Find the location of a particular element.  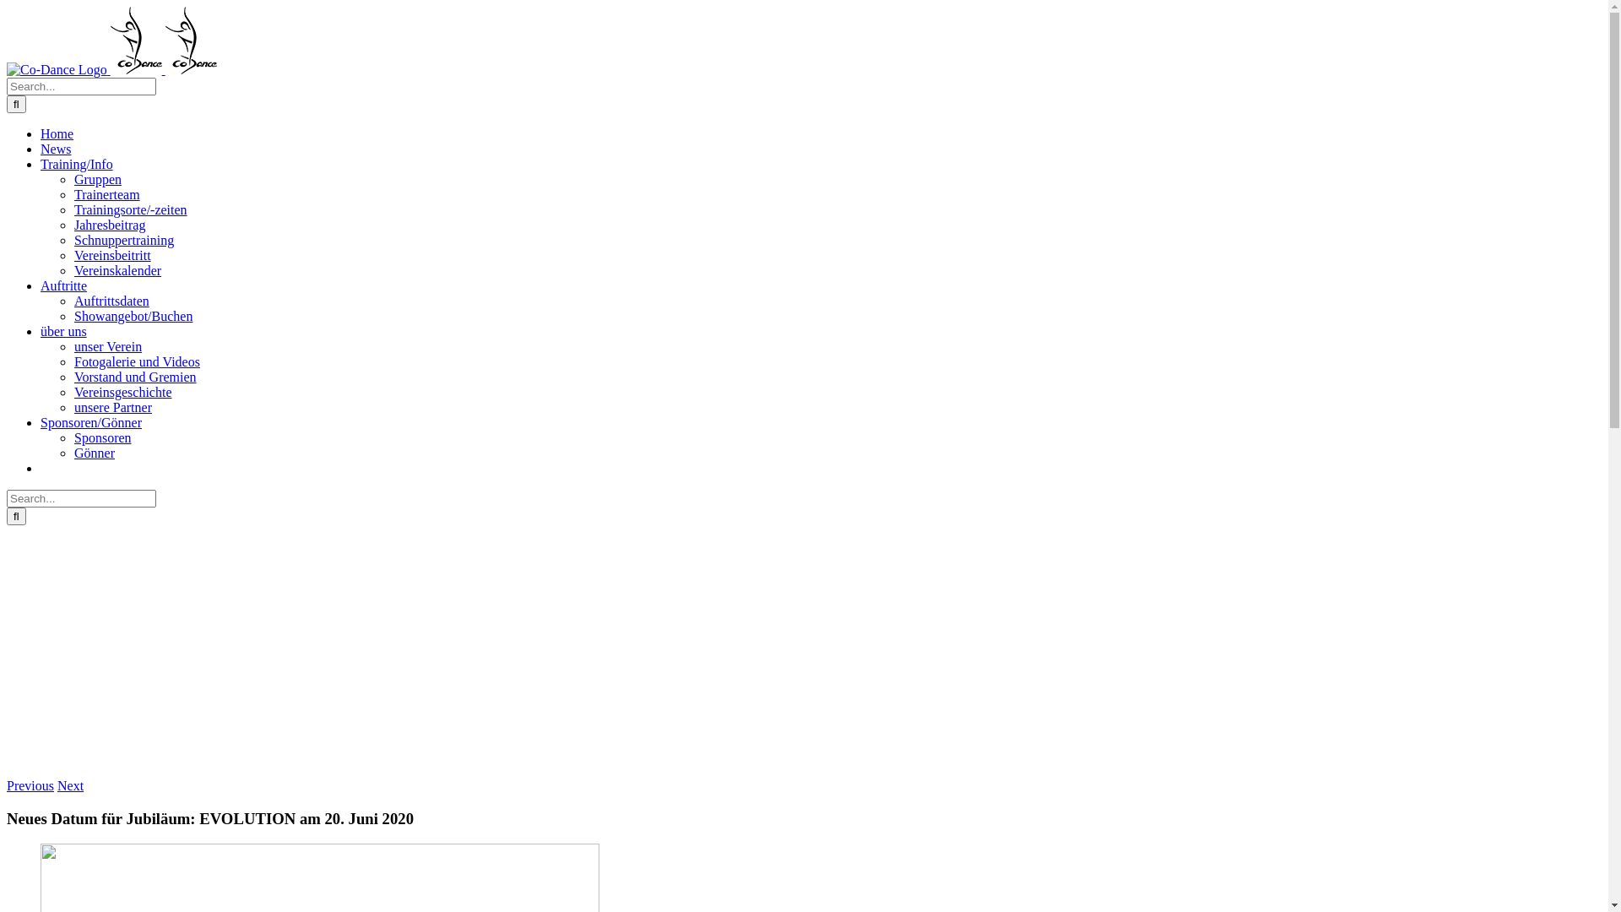

Skip to content is located at coordinates (7, 7).